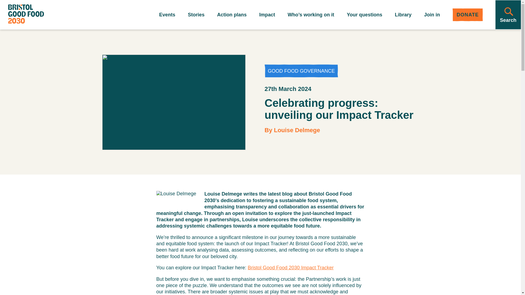  I want to click on Events, so click(167, 15).